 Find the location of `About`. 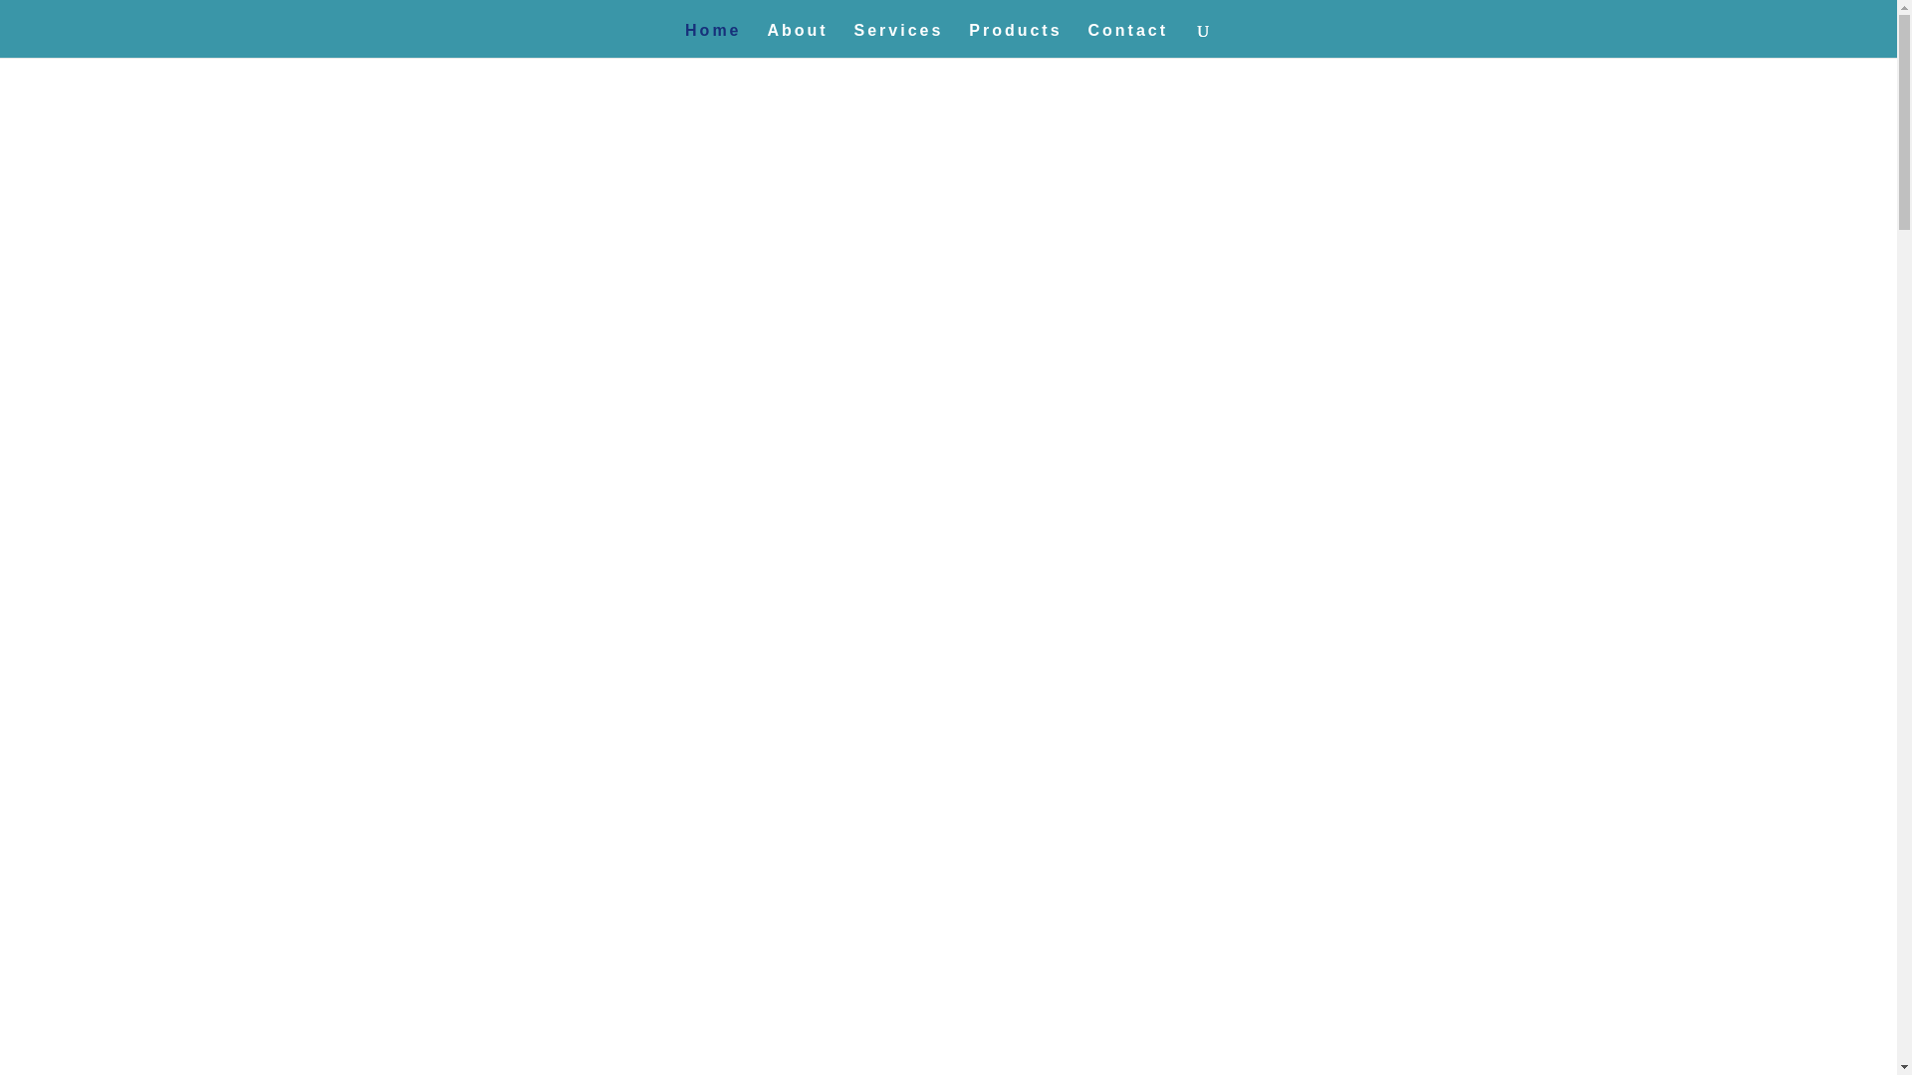

About is located at coordinates (797, 40).